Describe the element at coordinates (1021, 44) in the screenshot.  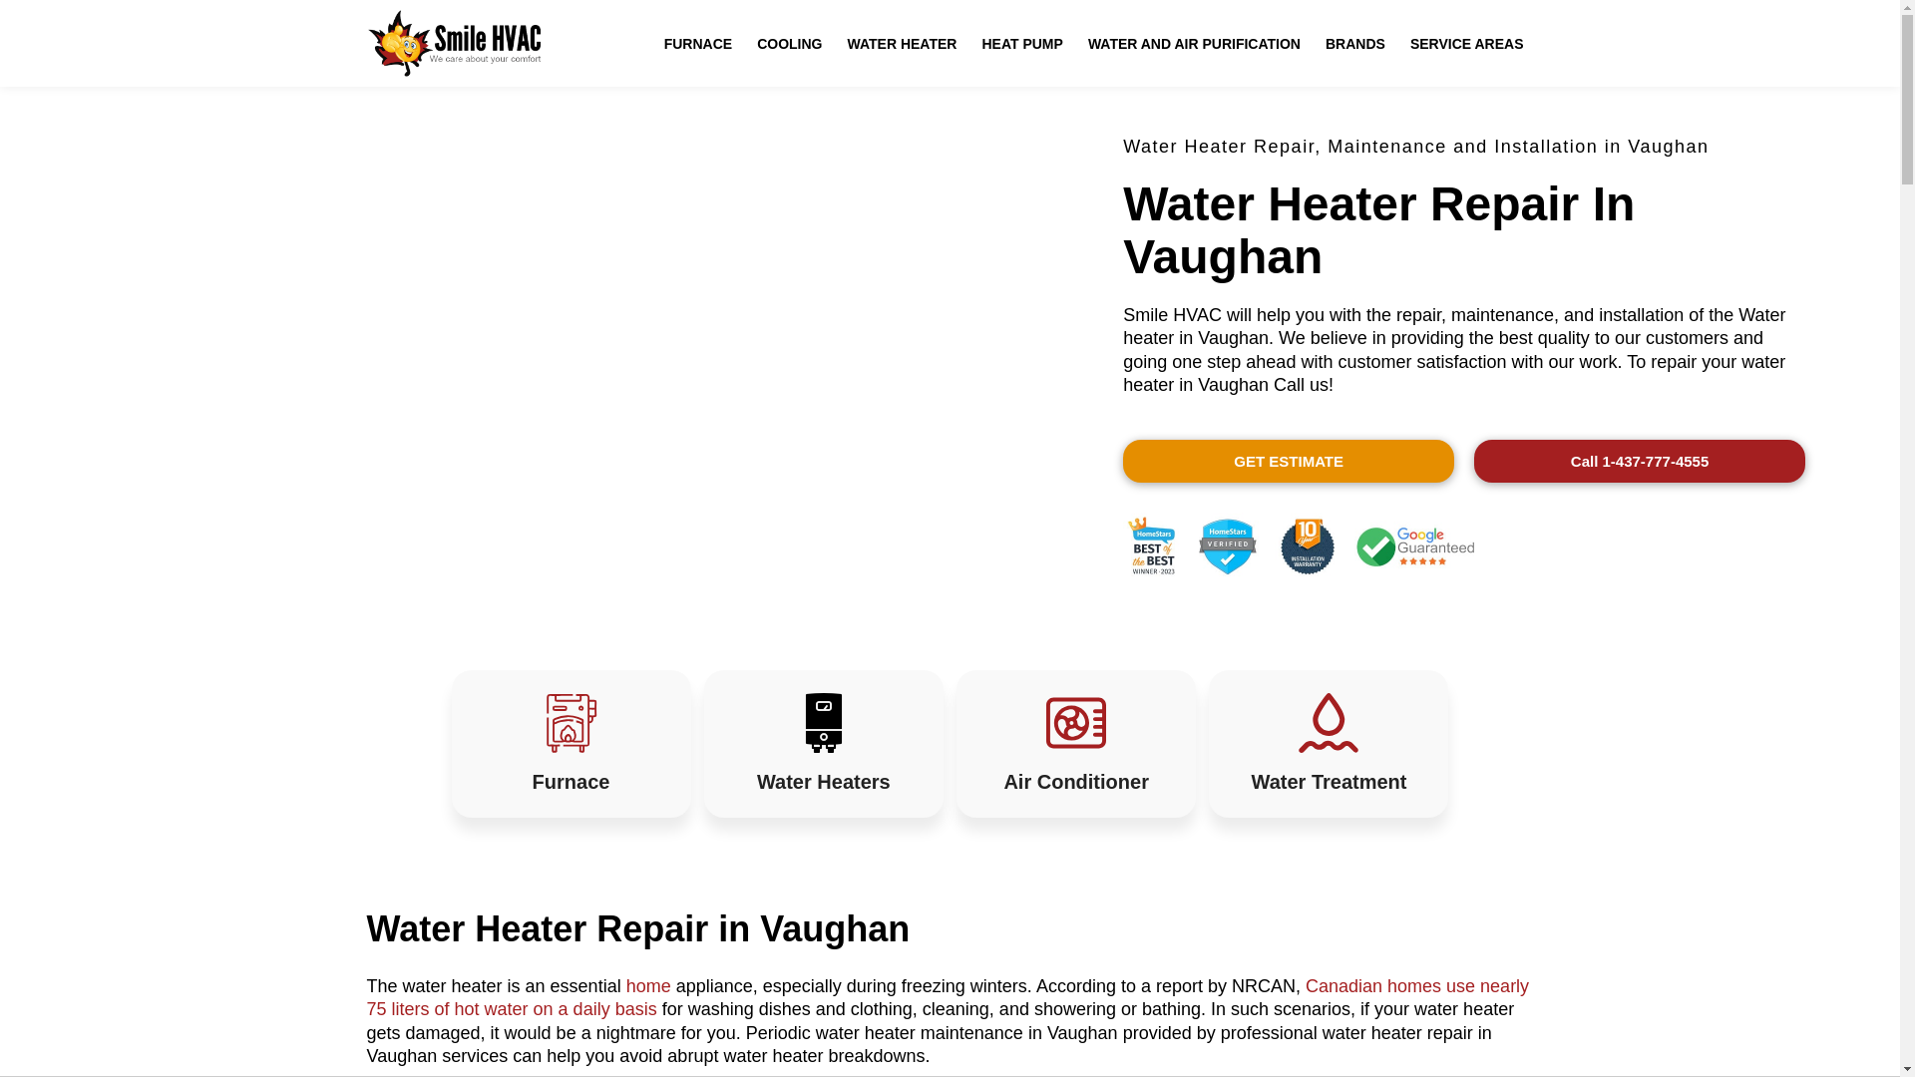
I see `HEAT PUMP` at that location.